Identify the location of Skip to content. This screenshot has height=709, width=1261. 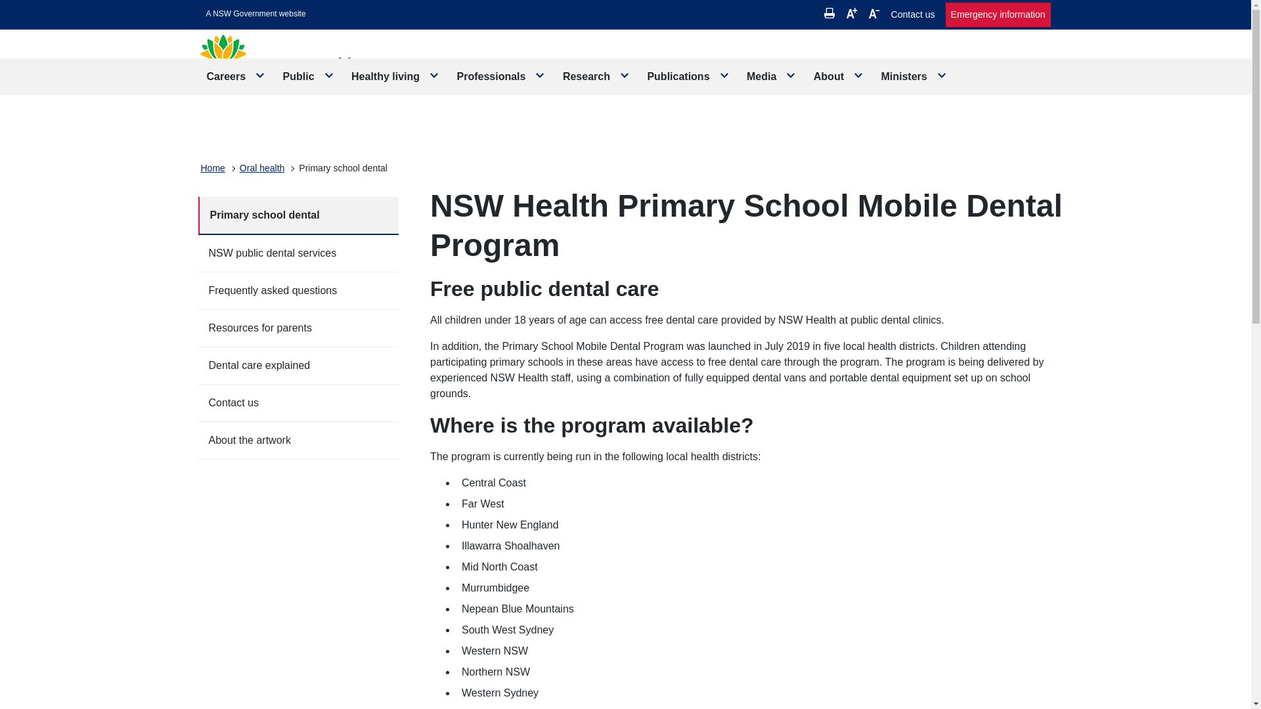
(256, 14).